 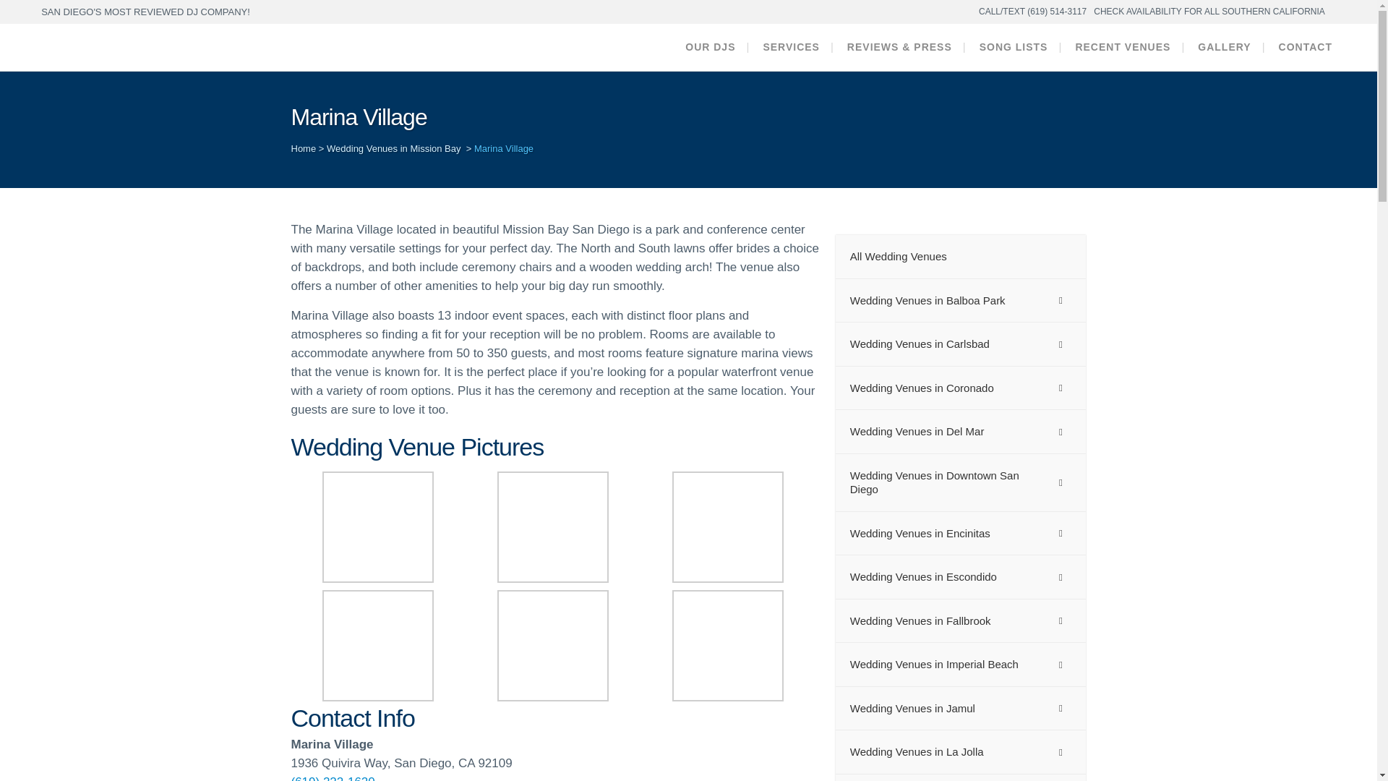 What do you see at coordinates (1122, 48) in the screenshot?
I see `RECENT VENUES` at bounding box center [1122, 48].